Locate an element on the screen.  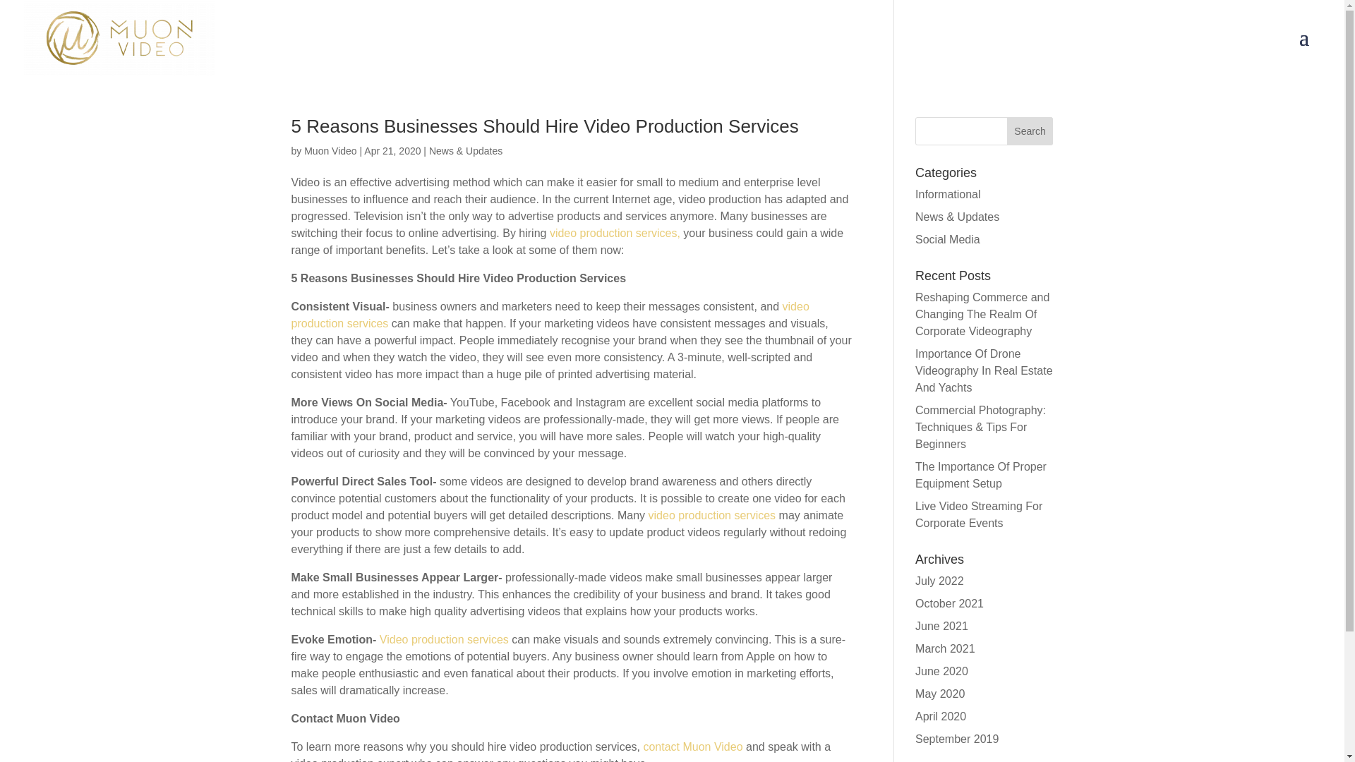
June 2021 is located at coordinates (941, 627).